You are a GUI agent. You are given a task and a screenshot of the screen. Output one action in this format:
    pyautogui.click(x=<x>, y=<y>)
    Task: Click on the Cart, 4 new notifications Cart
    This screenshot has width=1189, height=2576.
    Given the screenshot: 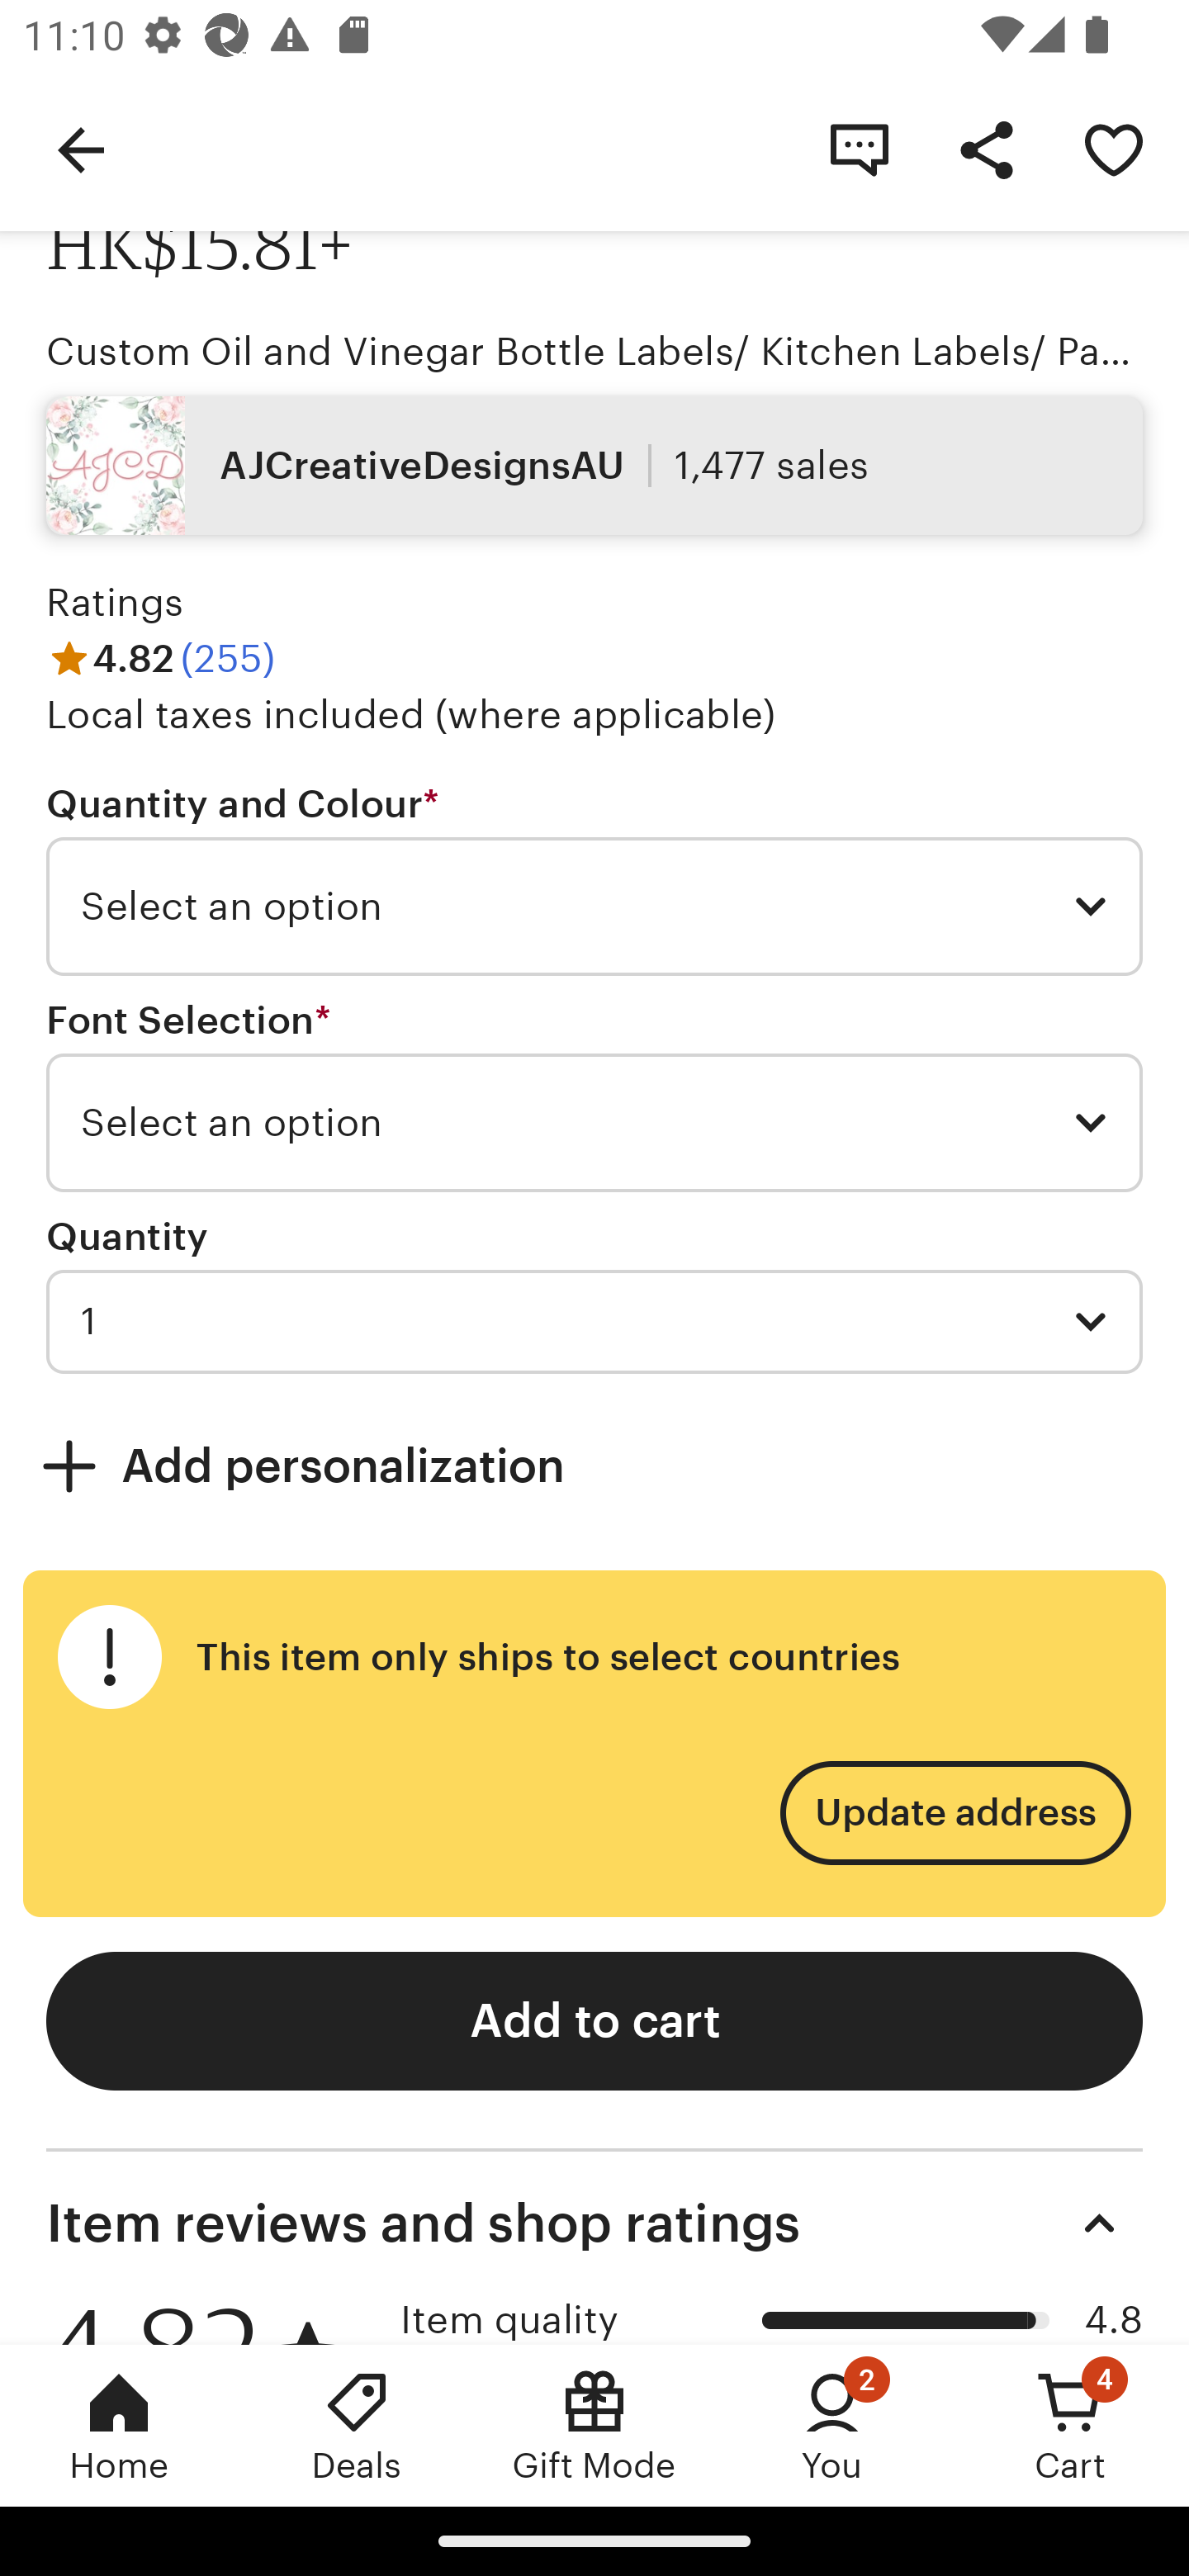 What is the action you would take?
    pyautogui.click(x=1070, y=2425)
    